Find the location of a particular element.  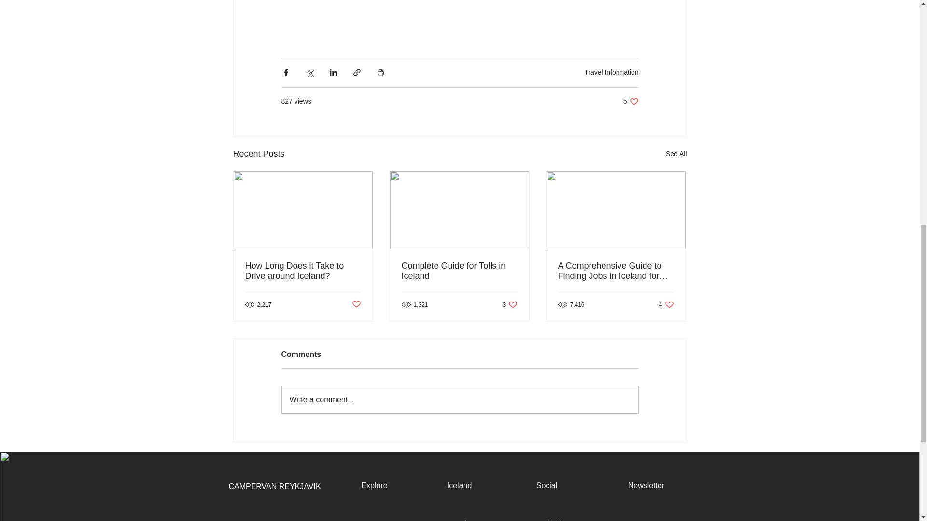

How Long Does it Take to Drive around Iceland? is located at coordinates (676, 153).